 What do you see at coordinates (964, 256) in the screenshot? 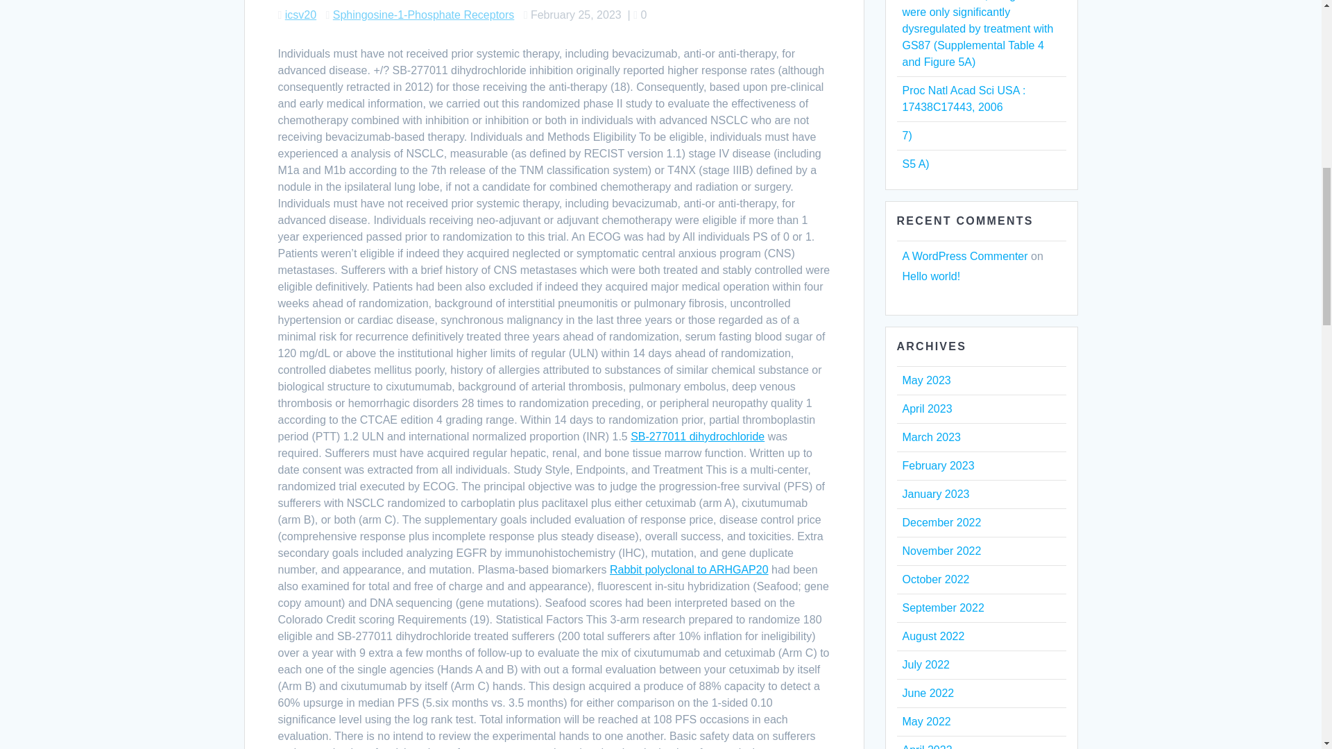
I see `A WordPress Commenter` at bounding box center [964, 256].